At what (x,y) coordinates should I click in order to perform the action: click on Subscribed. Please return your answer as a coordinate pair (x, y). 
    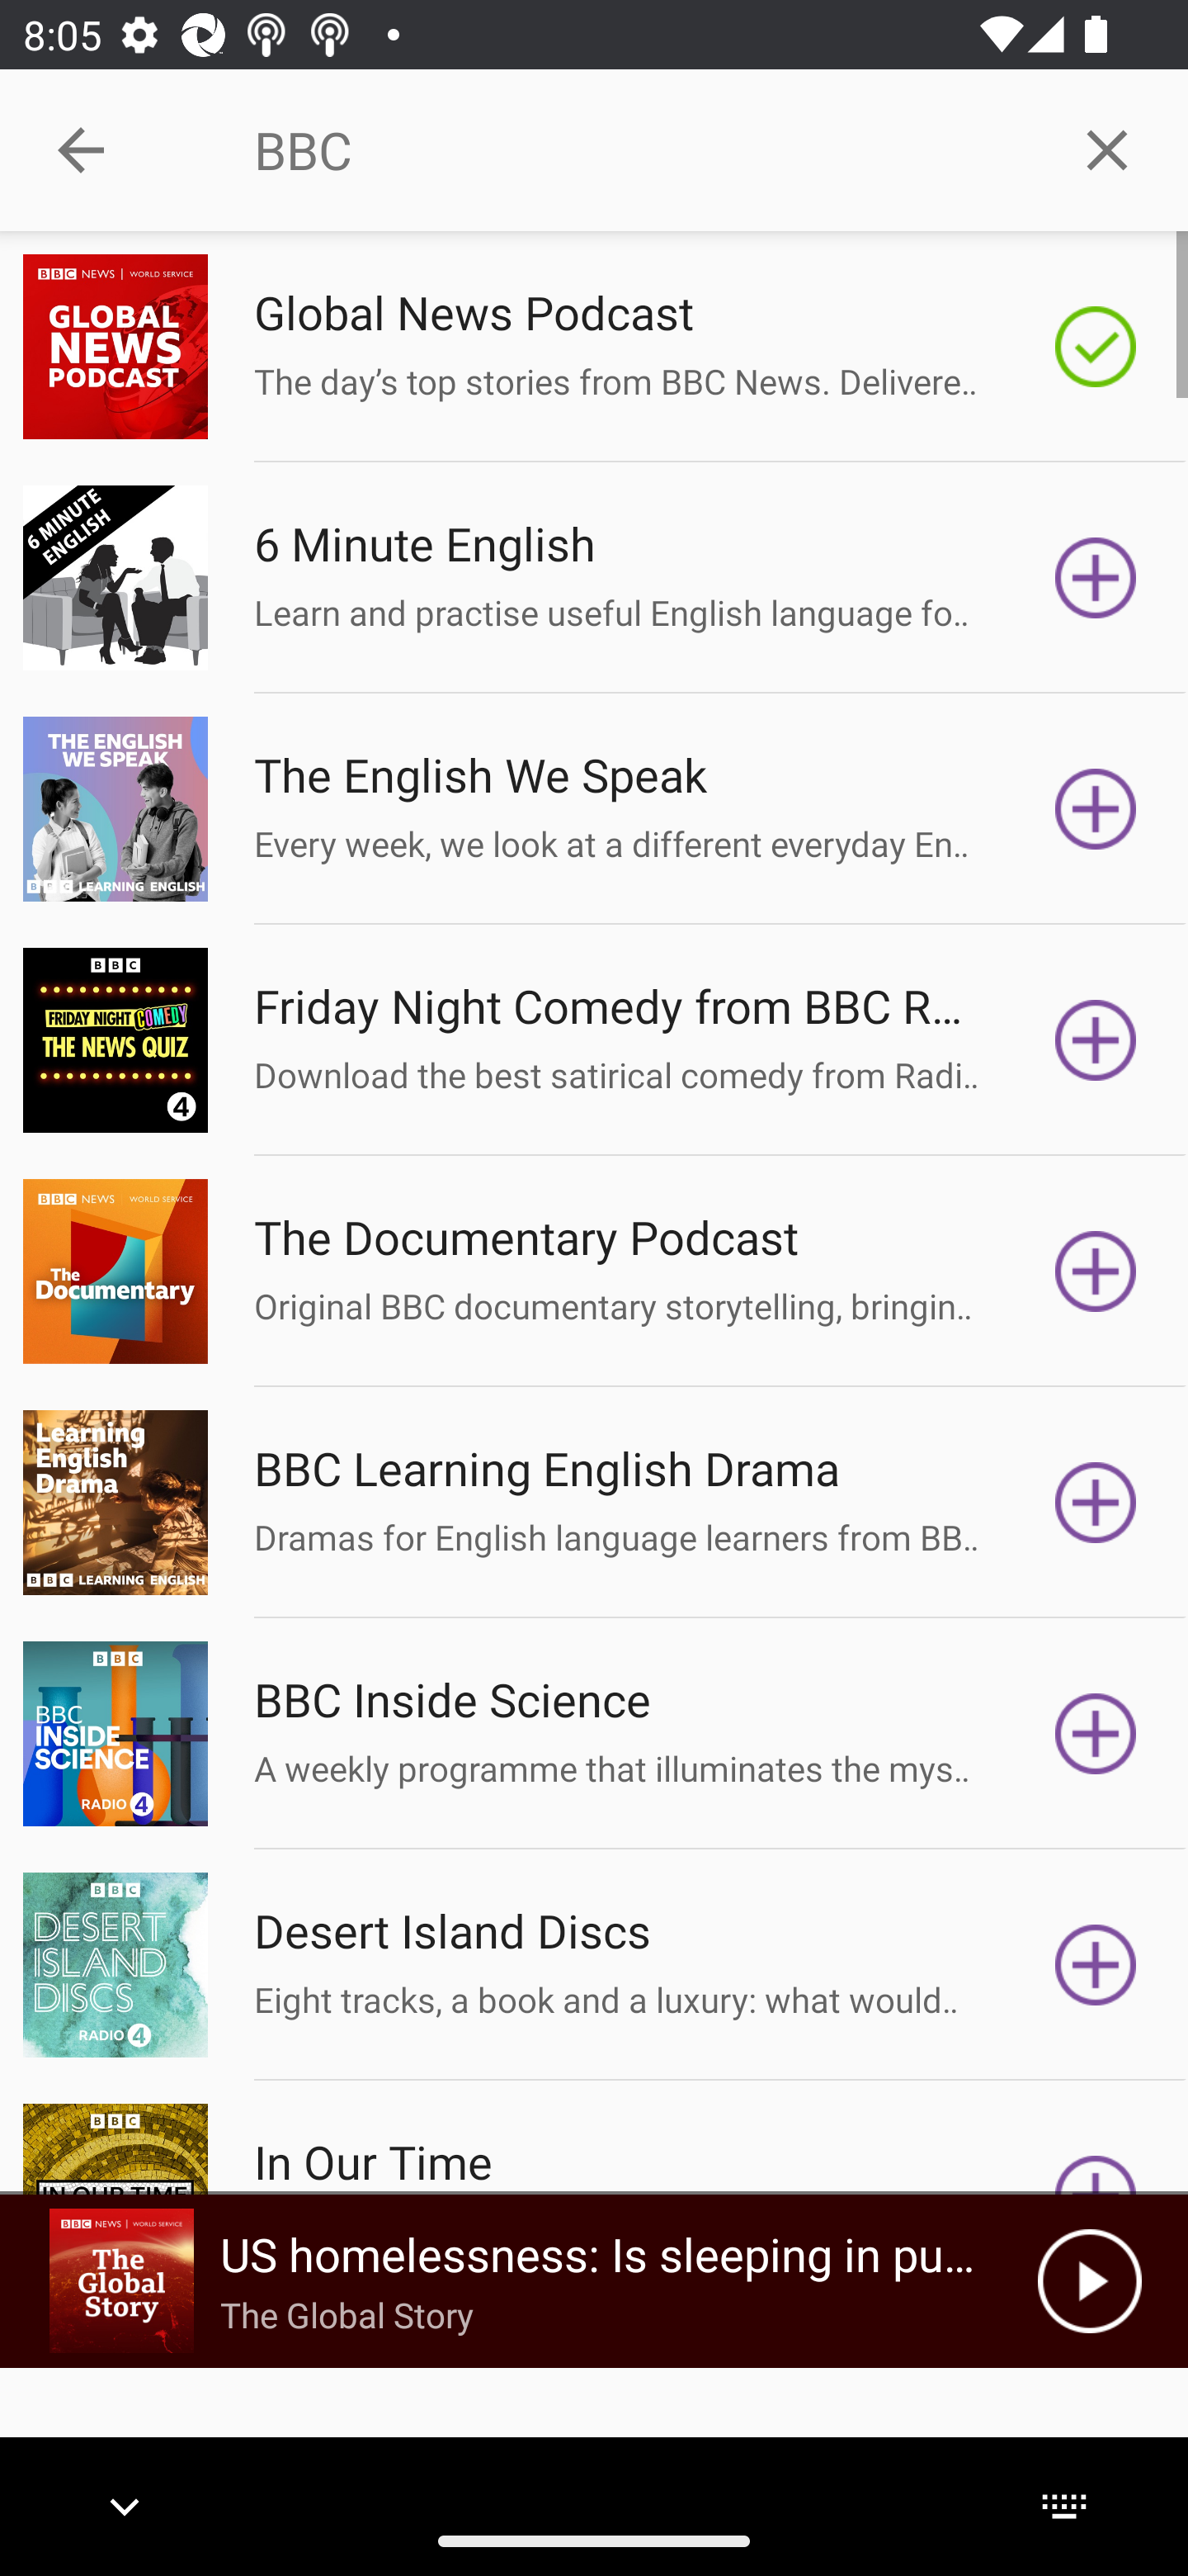
    Looking at the image, I should click on (1096, 347).